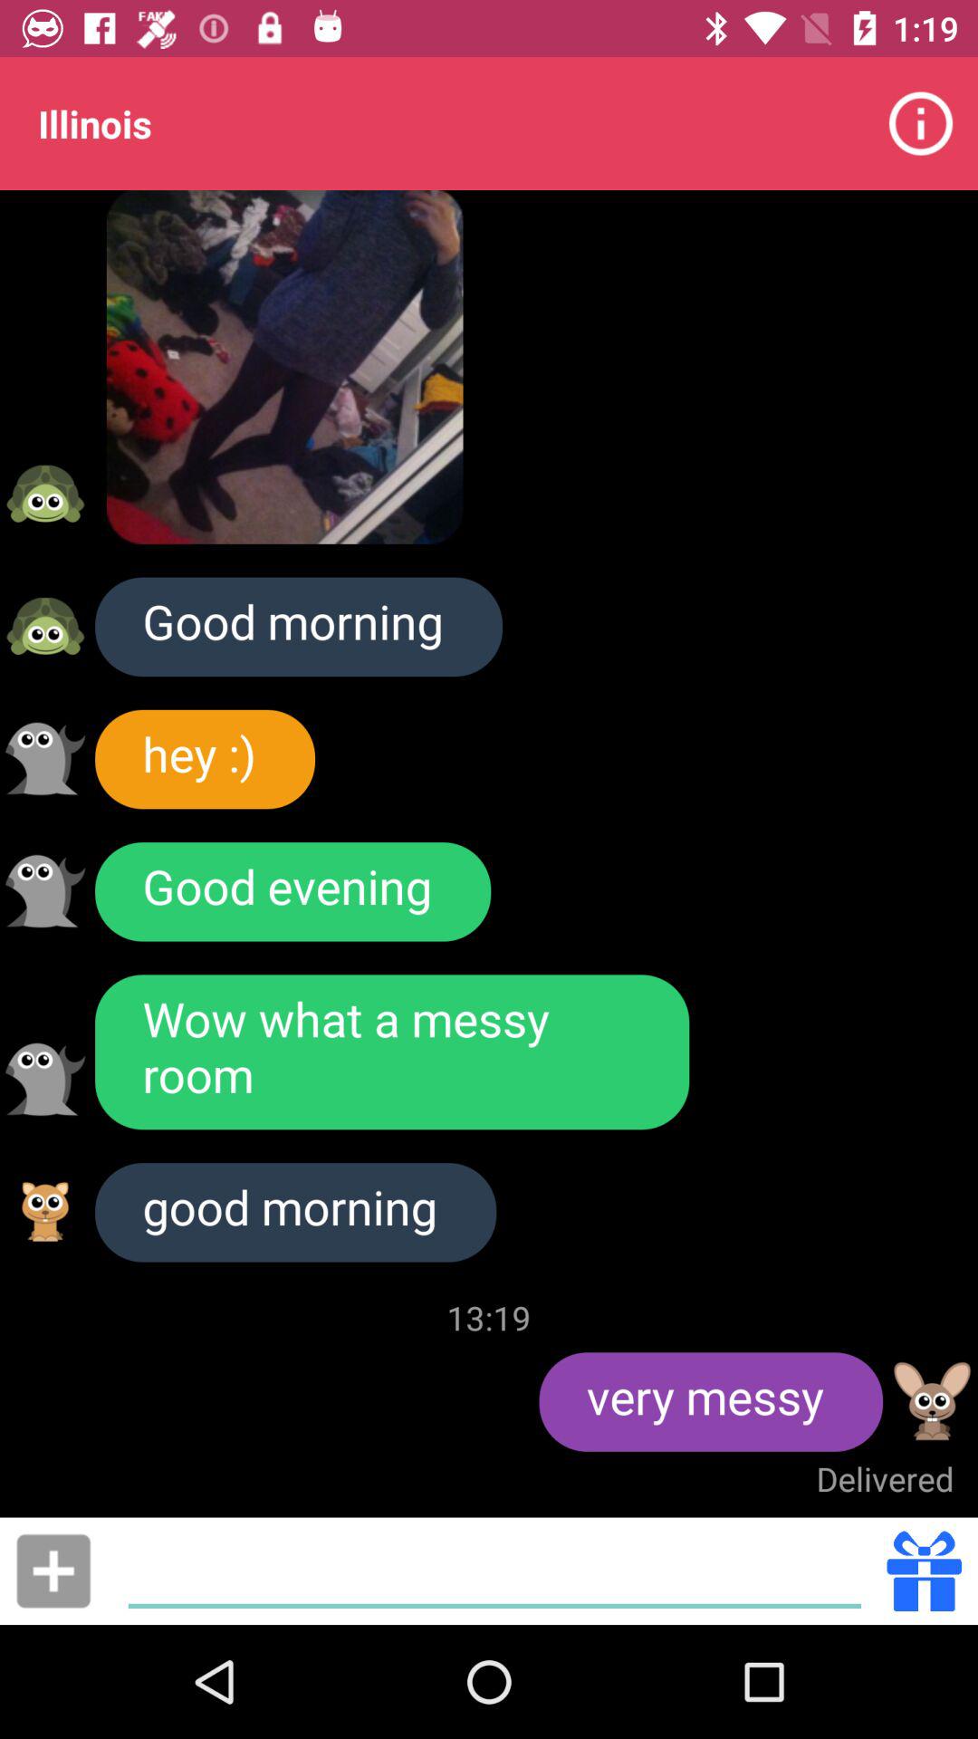 The image size is (978, 1739). What do you see at coordinates (45, 1080) in the screenshot?
I see `chat participant avatar` at bounding box center [45, 1080].